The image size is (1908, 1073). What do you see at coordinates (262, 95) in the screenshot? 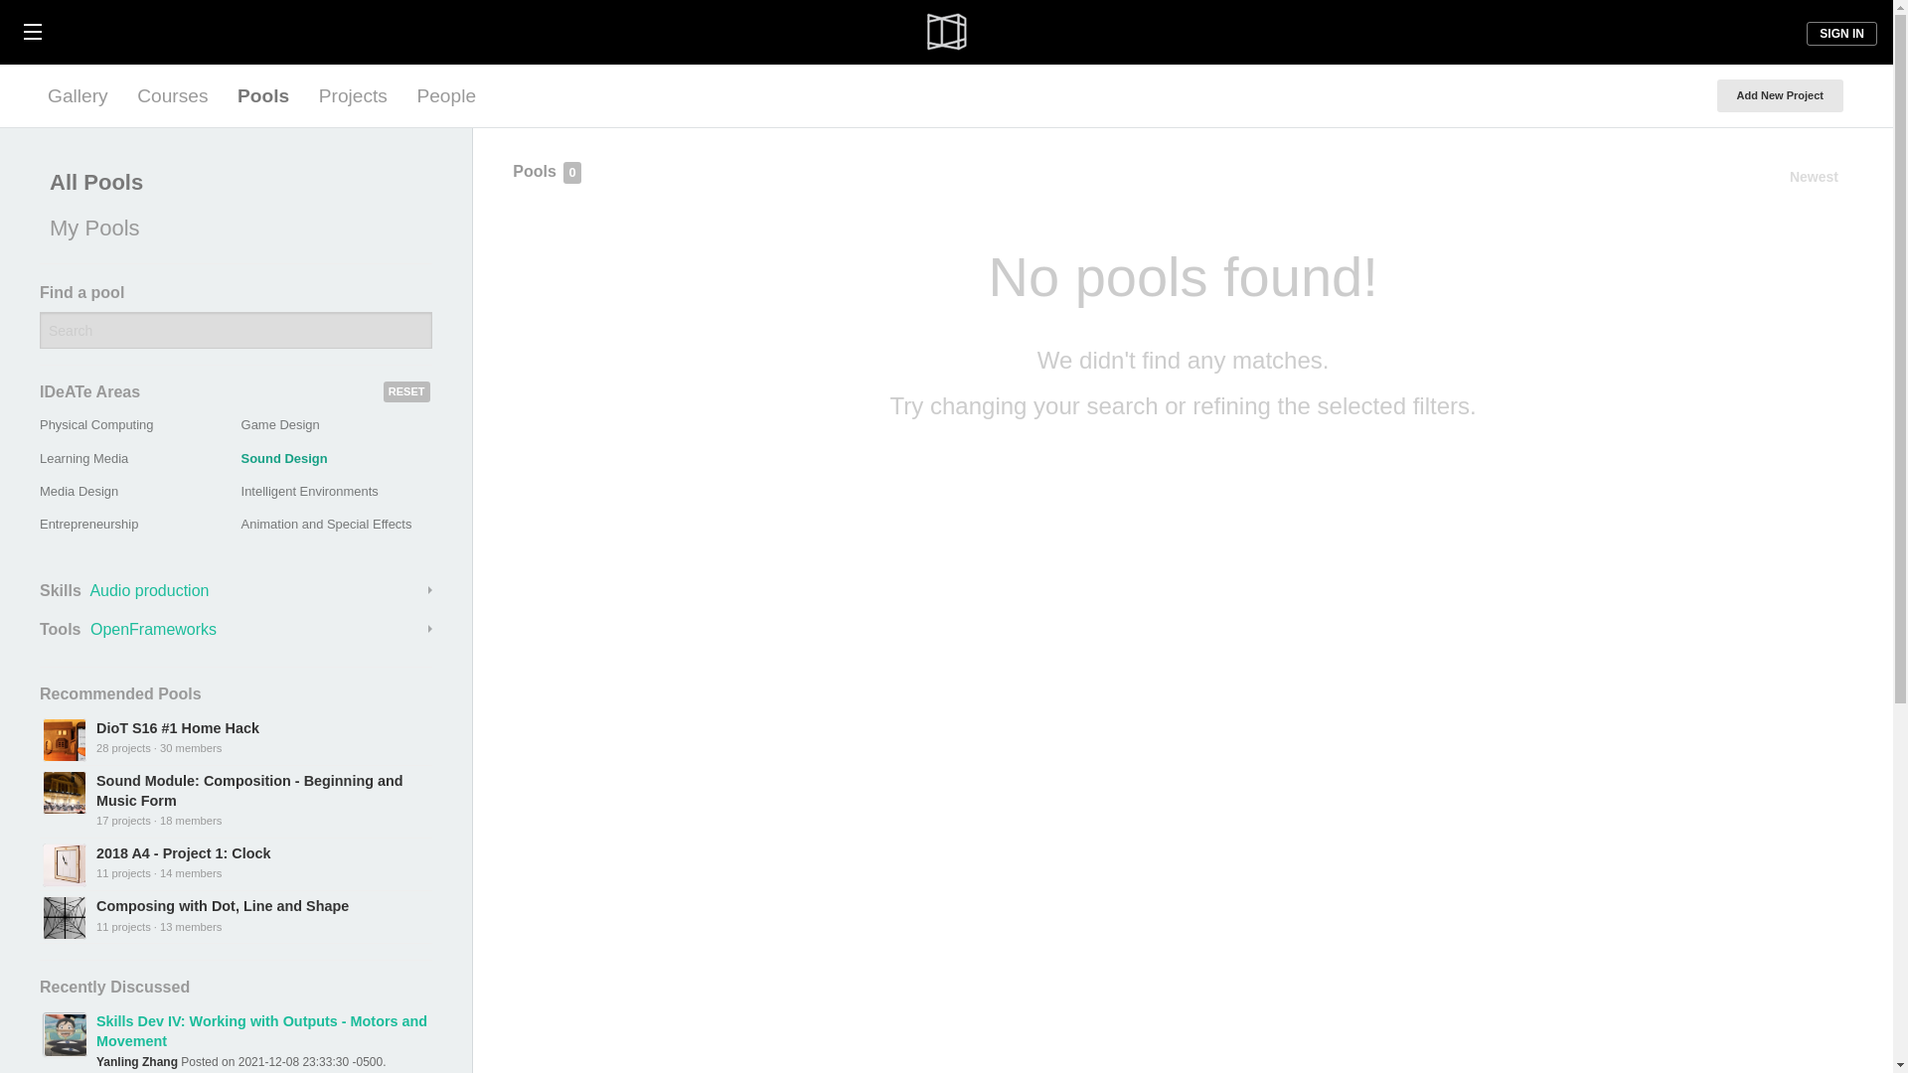
I see `Pools` at bounding box center [262, 95].